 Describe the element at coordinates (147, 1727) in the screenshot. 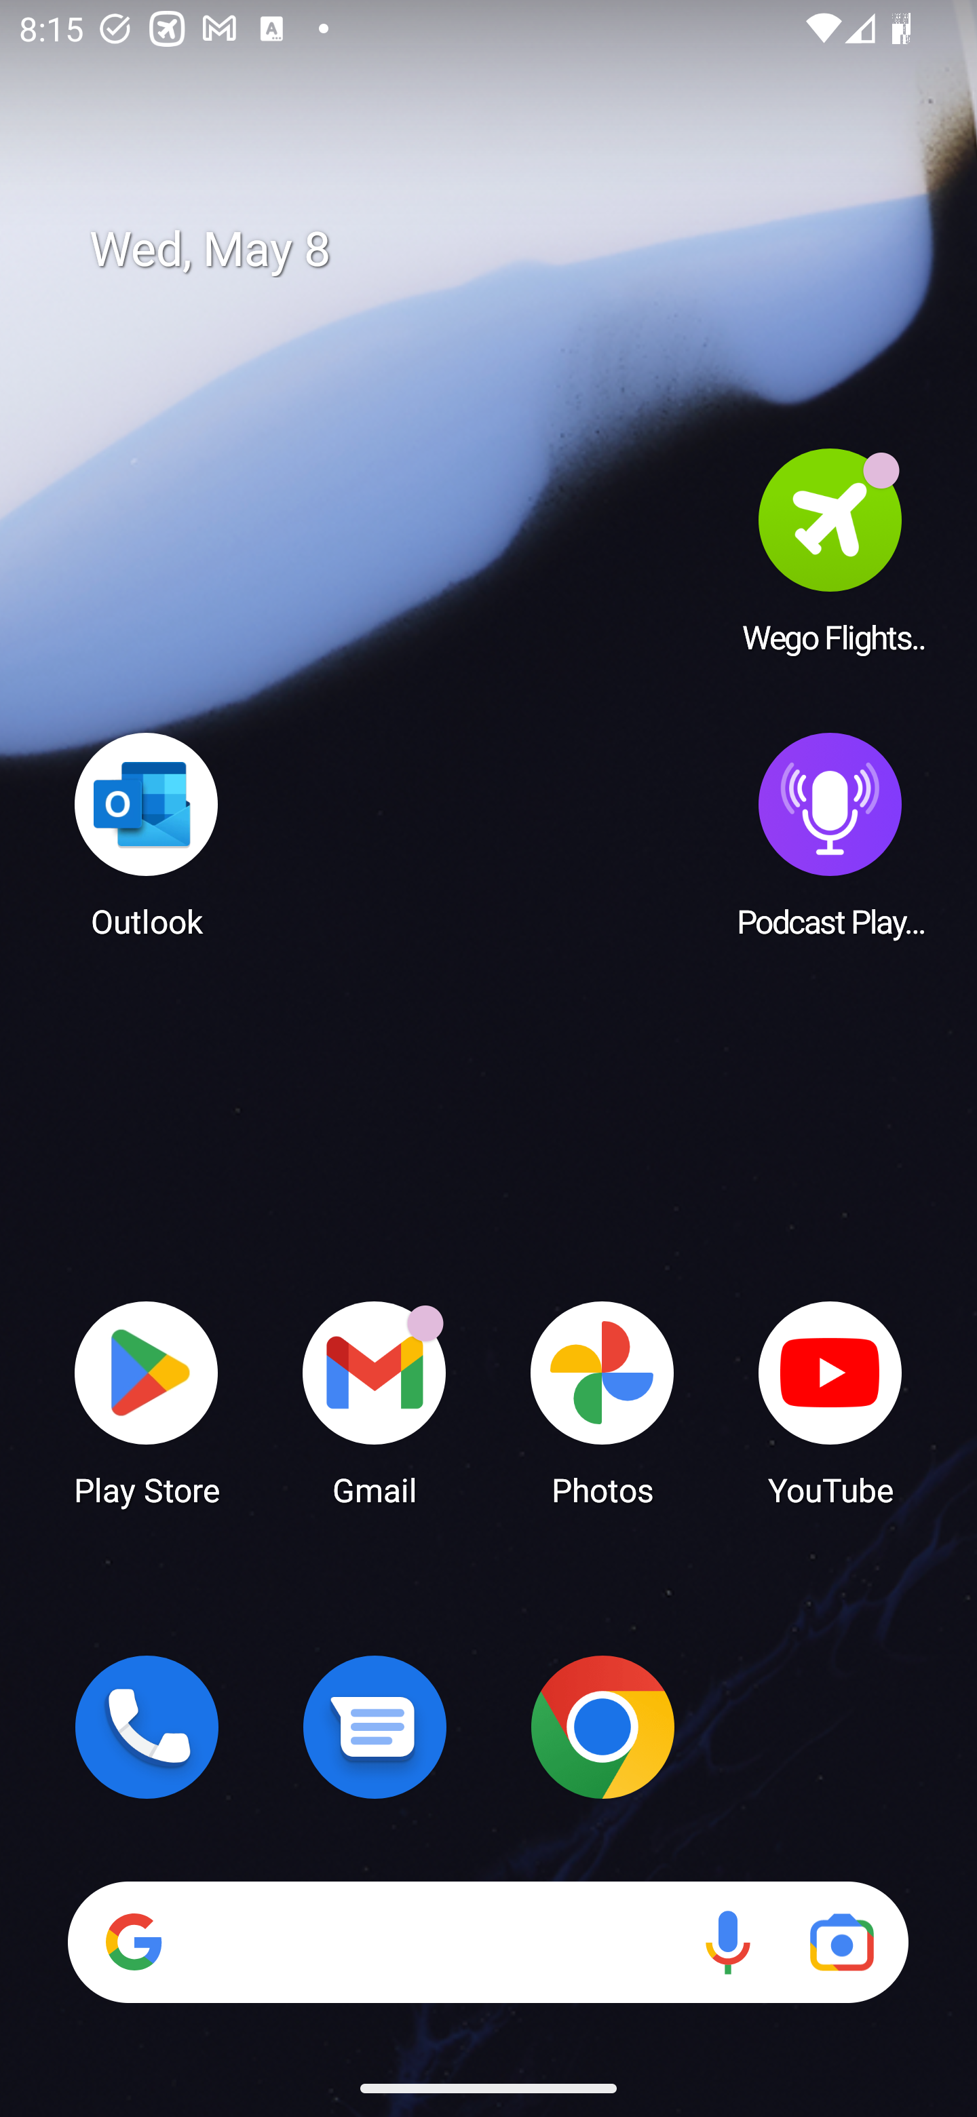

I see `Phone` at that location.